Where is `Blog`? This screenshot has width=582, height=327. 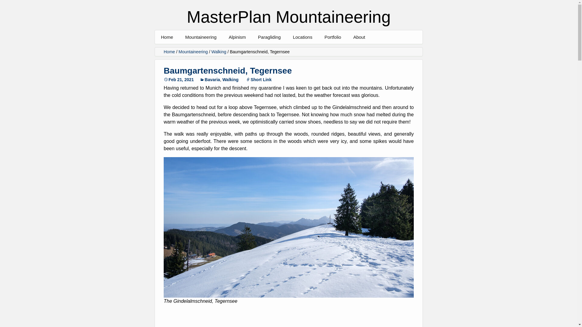 Blog is located at coordinates (259, 51).